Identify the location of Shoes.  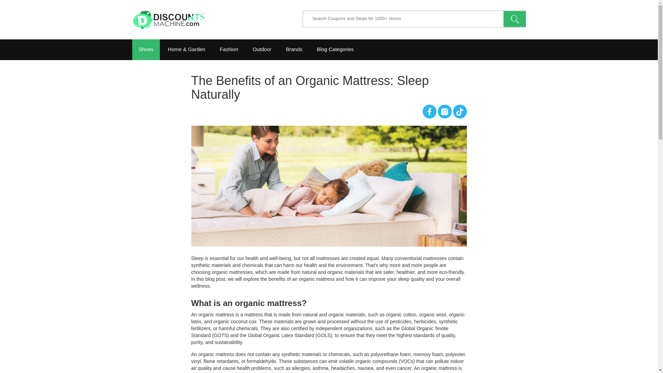
(146, 50).